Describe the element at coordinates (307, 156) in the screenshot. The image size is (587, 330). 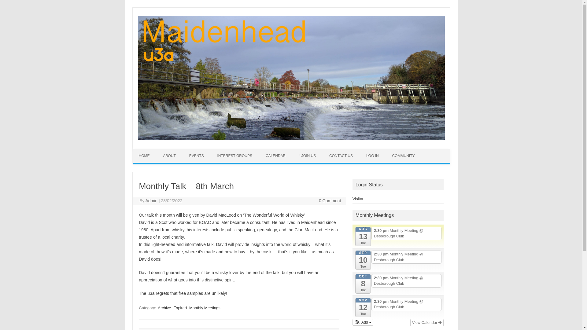
I see `JOIN US` at that location.